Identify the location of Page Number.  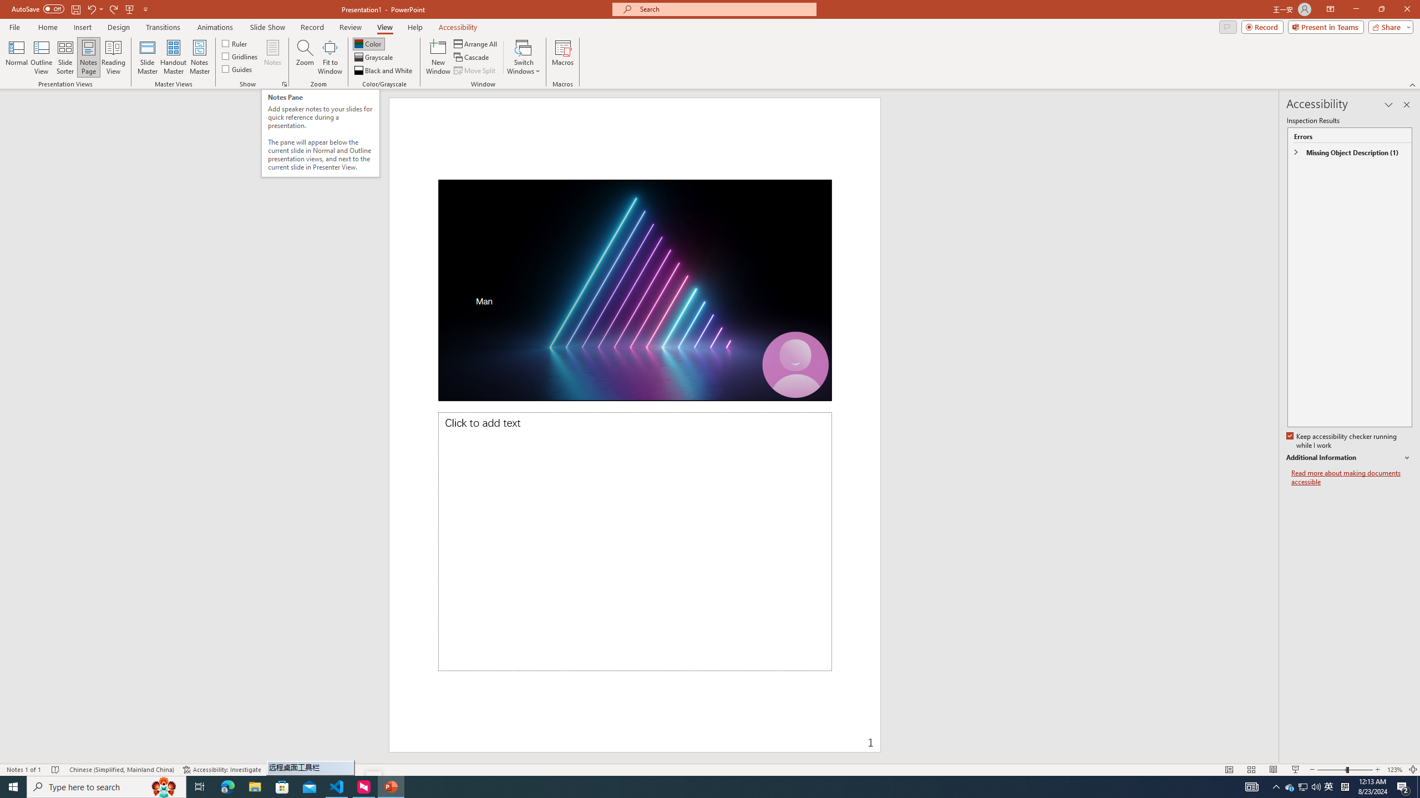
(774, 735).